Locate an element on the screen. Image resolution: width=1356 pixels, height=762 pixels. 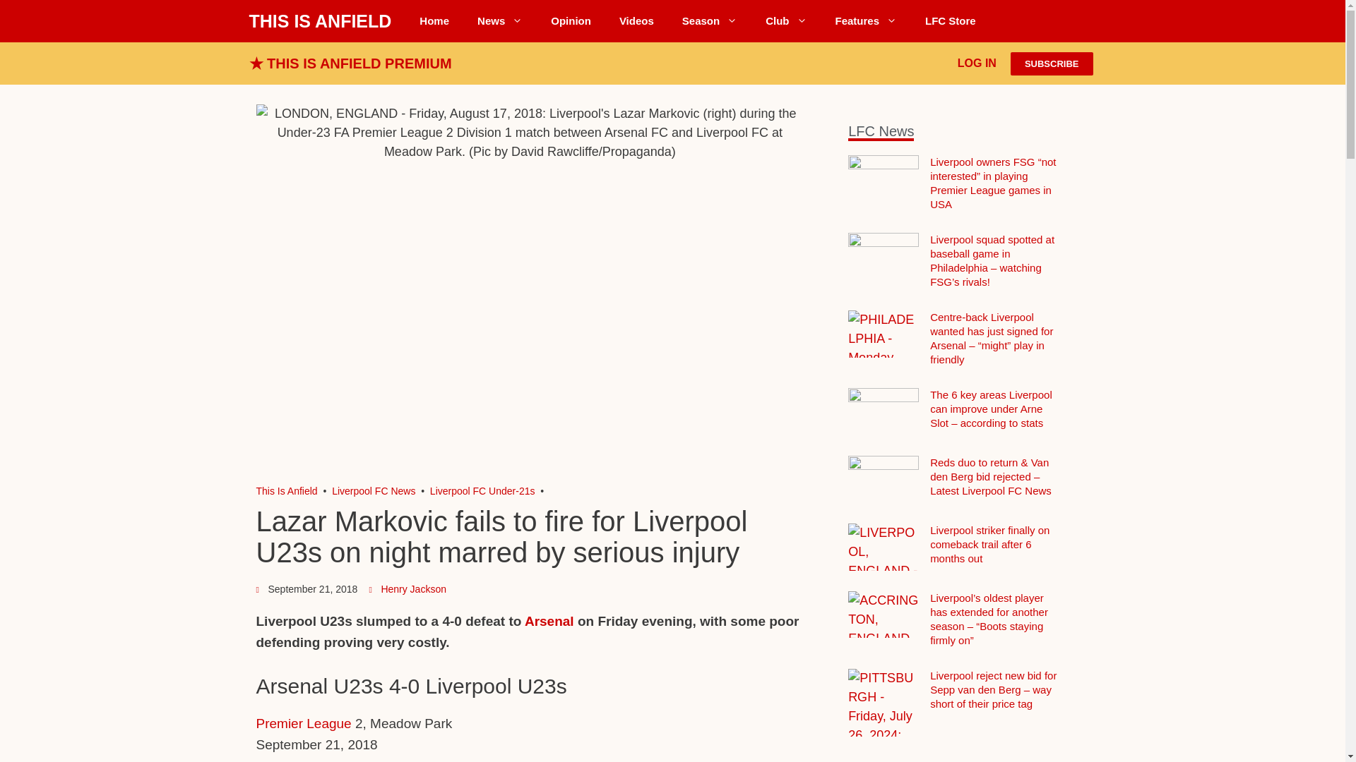
News is located at coordinates (500, 21).